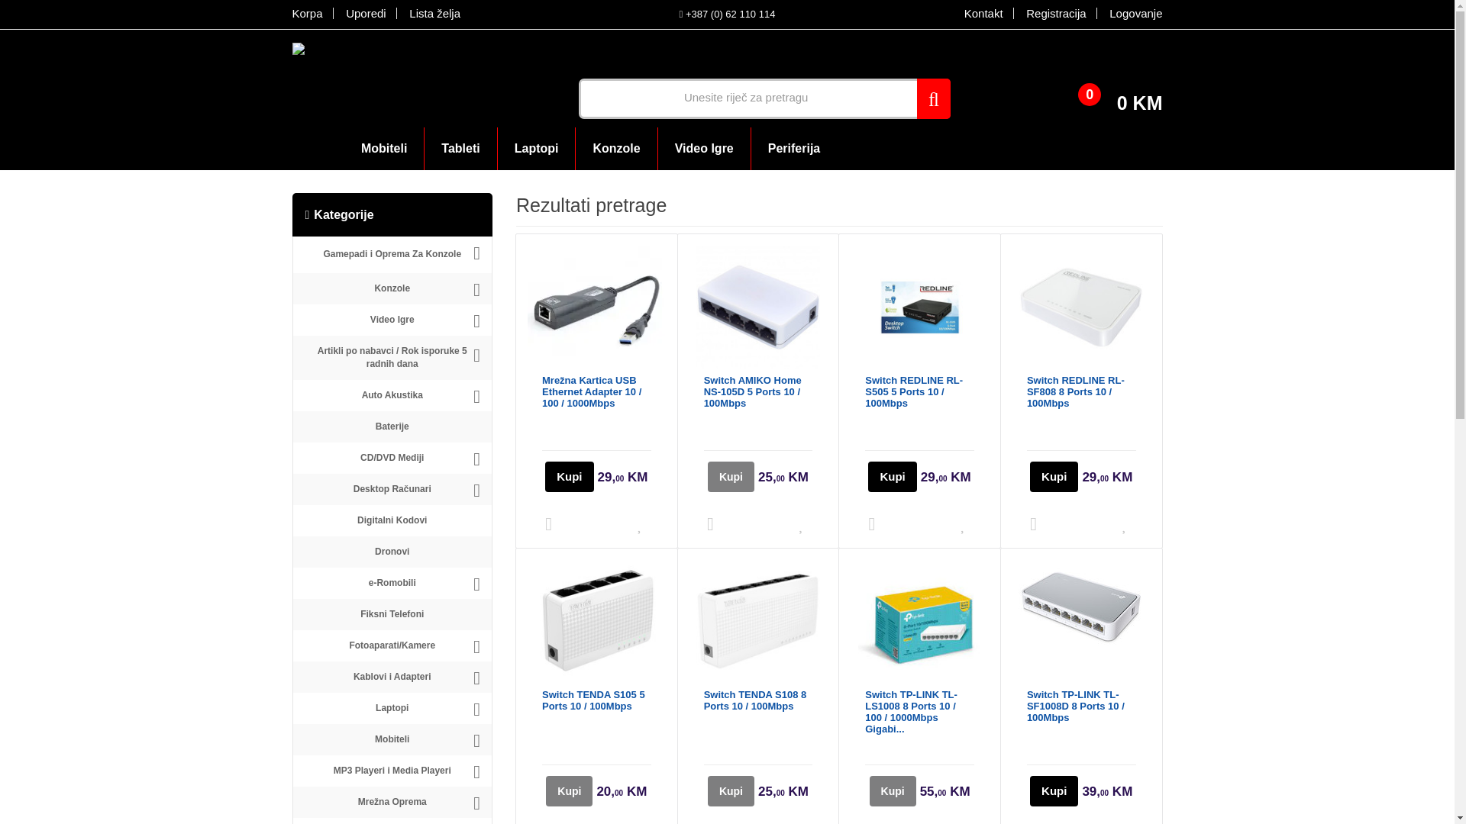  What do you see at coordinates (392, 427) in the screenshot?
I see `Baterije` at bounding box center [392, 427].